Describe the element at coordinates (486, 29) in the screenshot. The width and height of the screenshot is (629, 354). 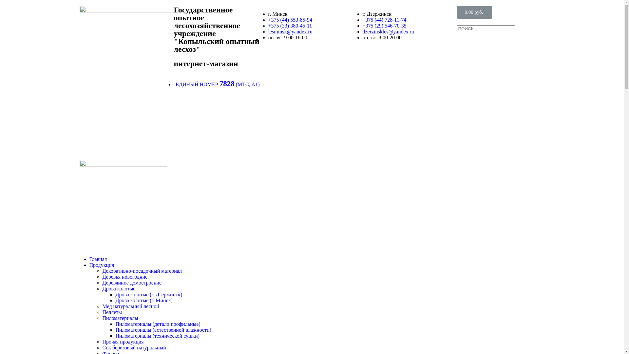
I see `Search` at that location.